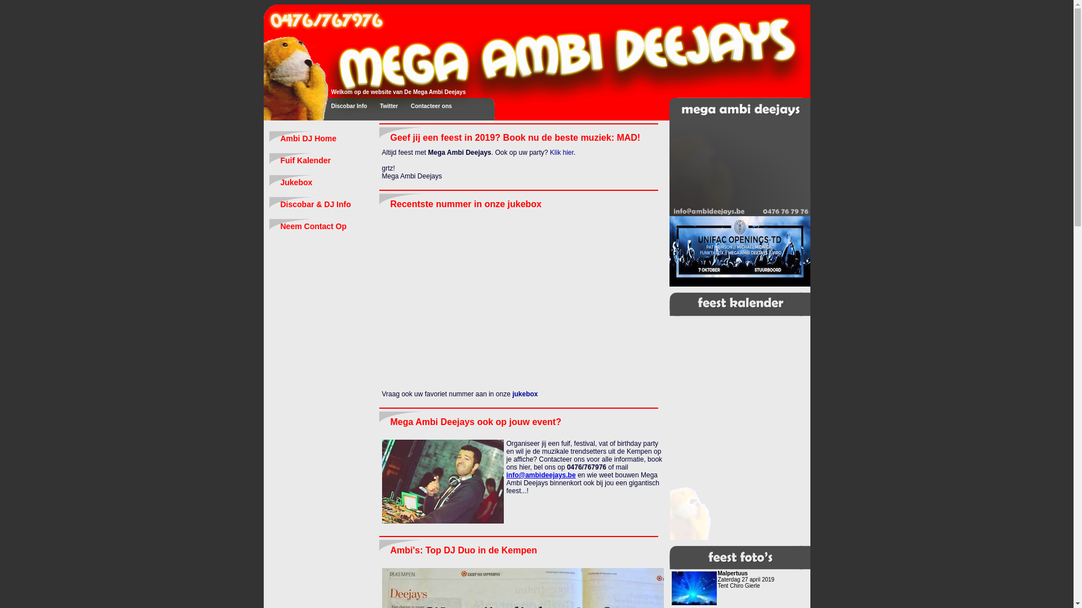 The height and width of the screenshot is (608, 1082). I want to click on Twitter, so click(383, 106).